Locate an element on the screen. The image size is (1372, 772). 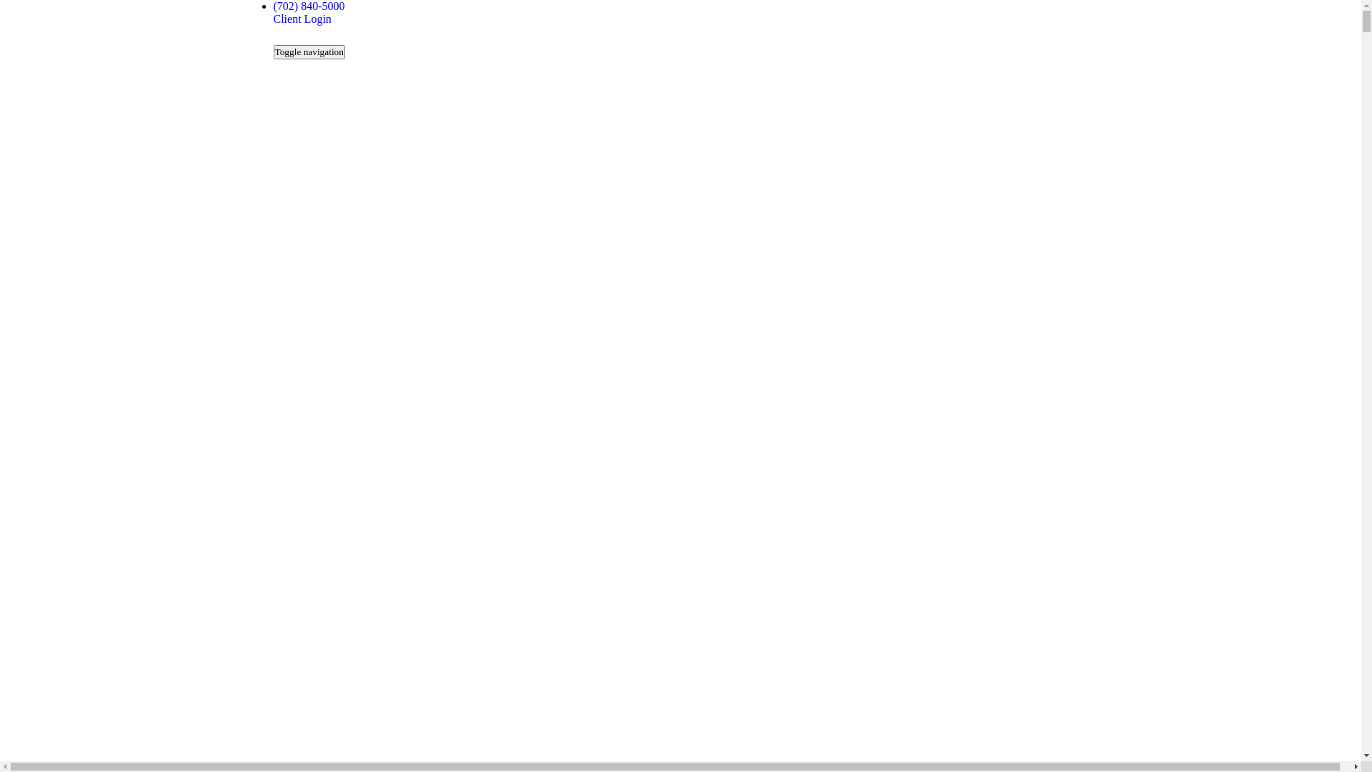
(702) 840-5000 is located at coordinates (309, 6).